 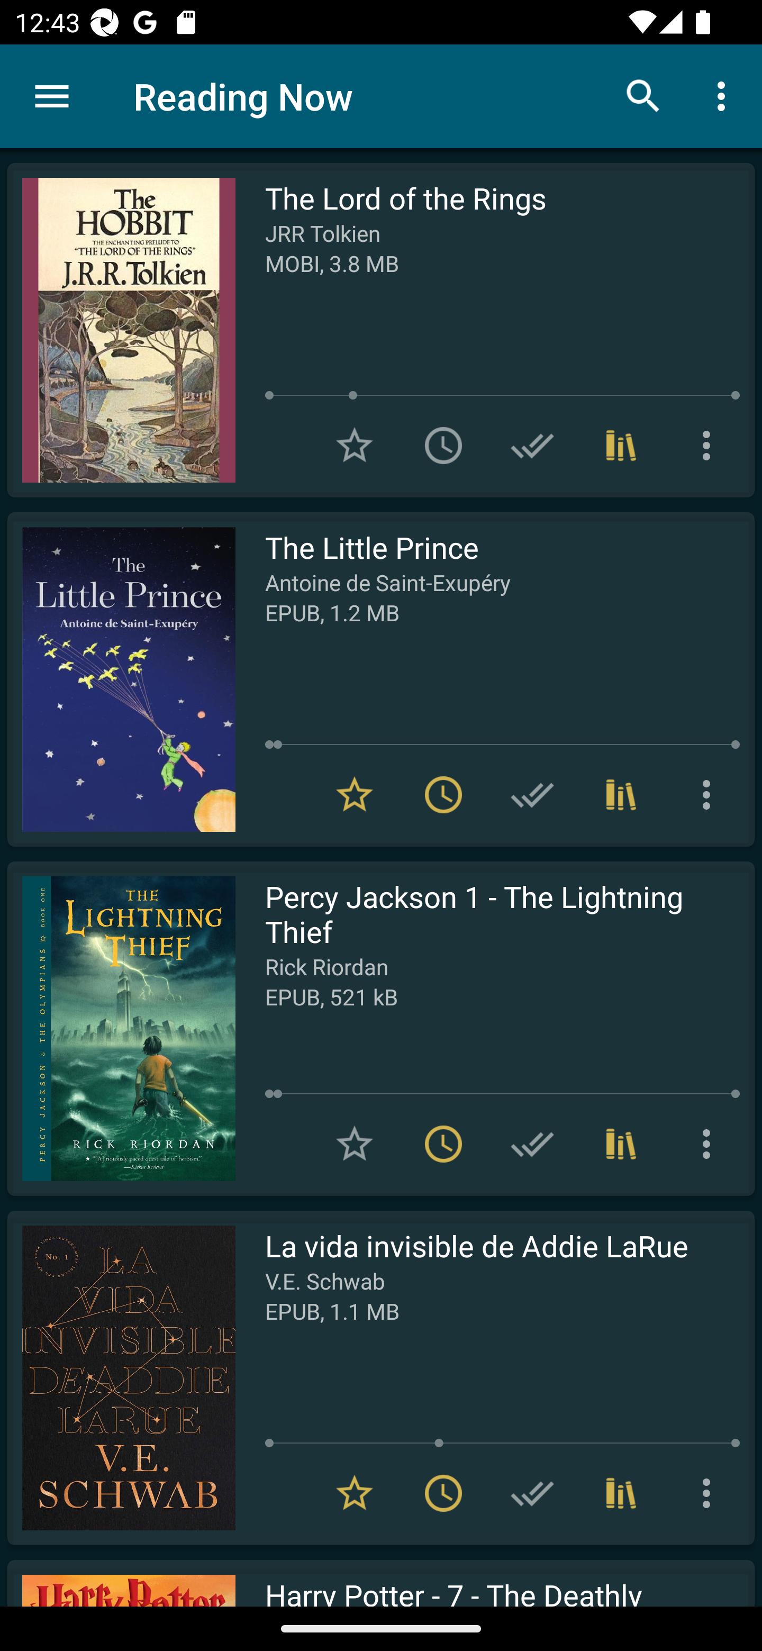 I want to click on Remove from To read, so click(x=443, y=794).